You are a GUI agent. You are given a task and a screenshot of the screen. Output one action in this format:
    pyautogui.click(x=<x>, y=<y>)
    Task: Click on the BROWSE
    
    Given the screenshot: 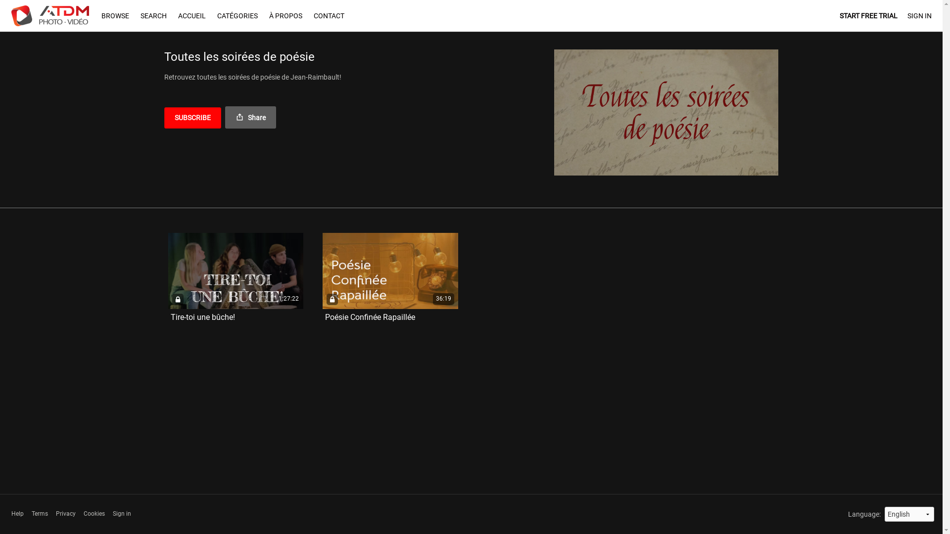 What is the action you would take?
    pyautogui.click(x=116, y=16)
    